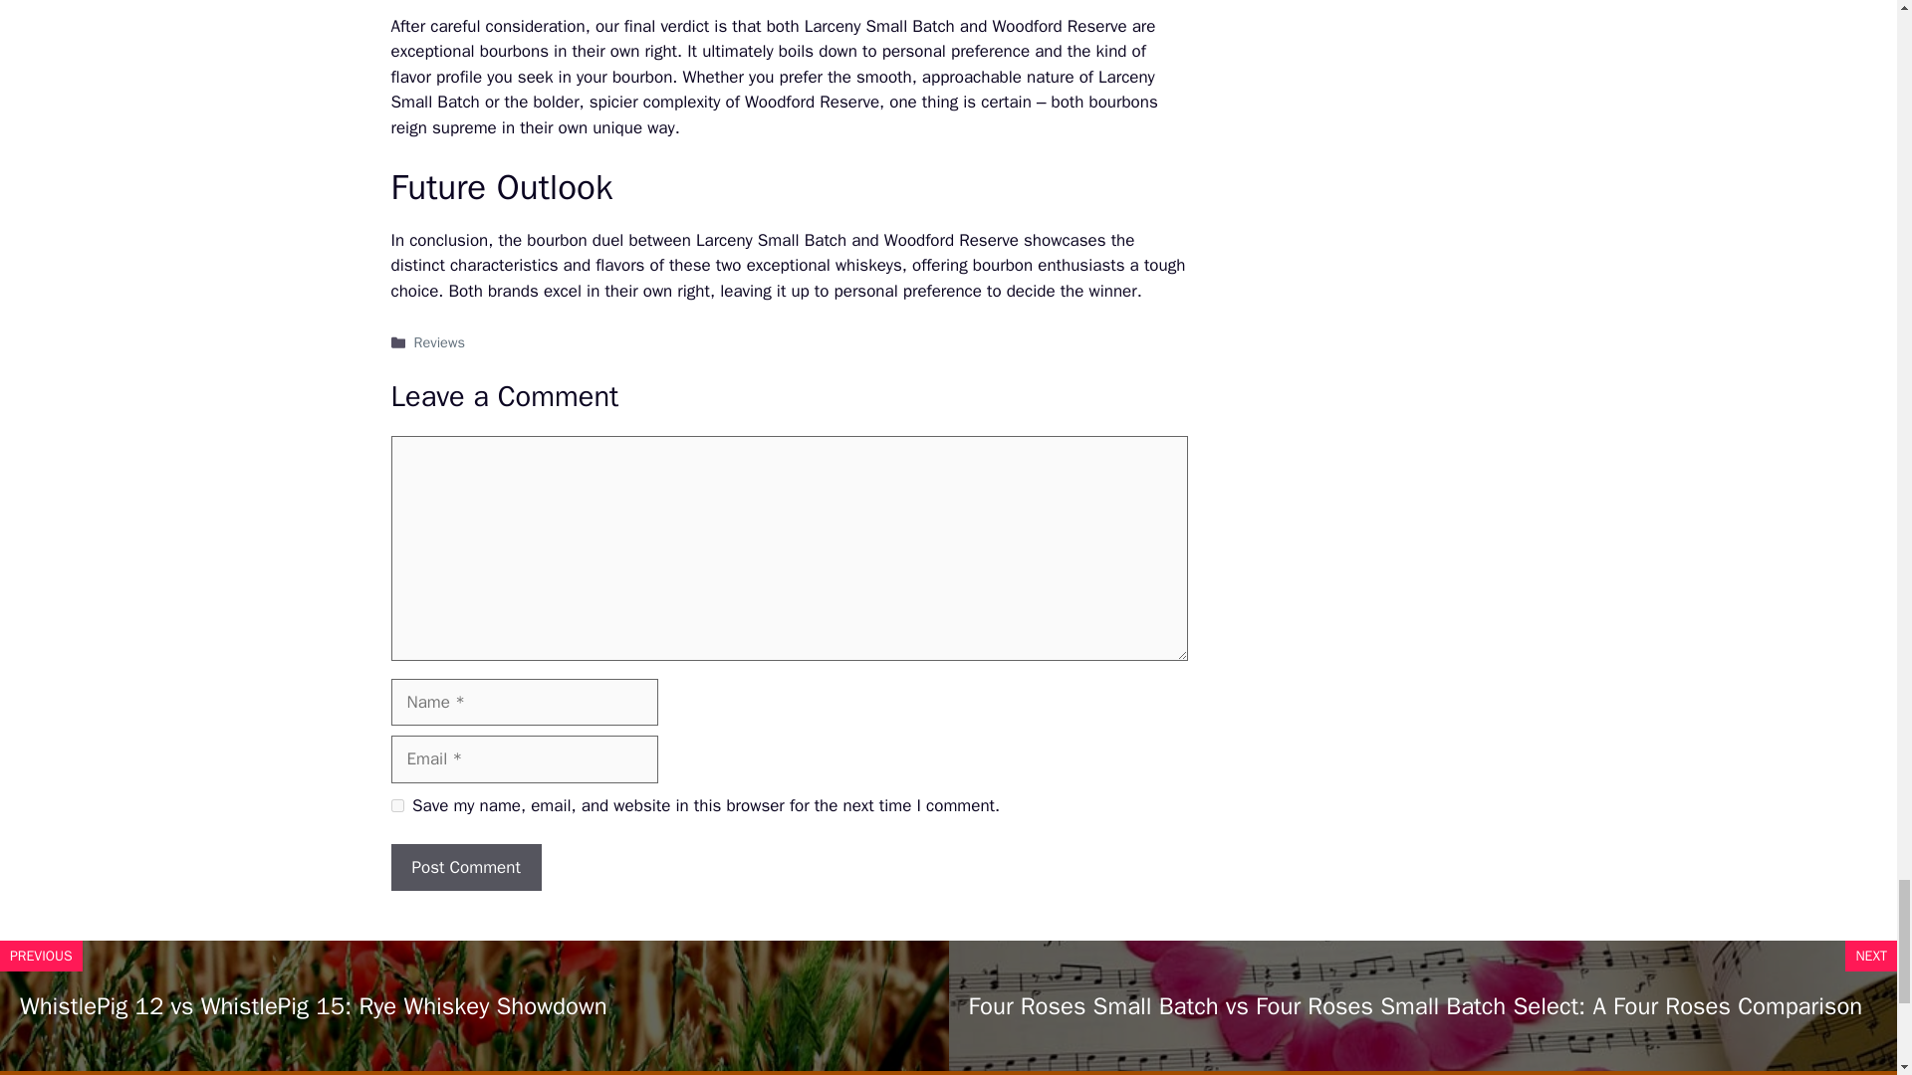 Image resolution: width=1912 pixels, height=1075 pixels. I want to click on Post Comment, so click(465, 868).